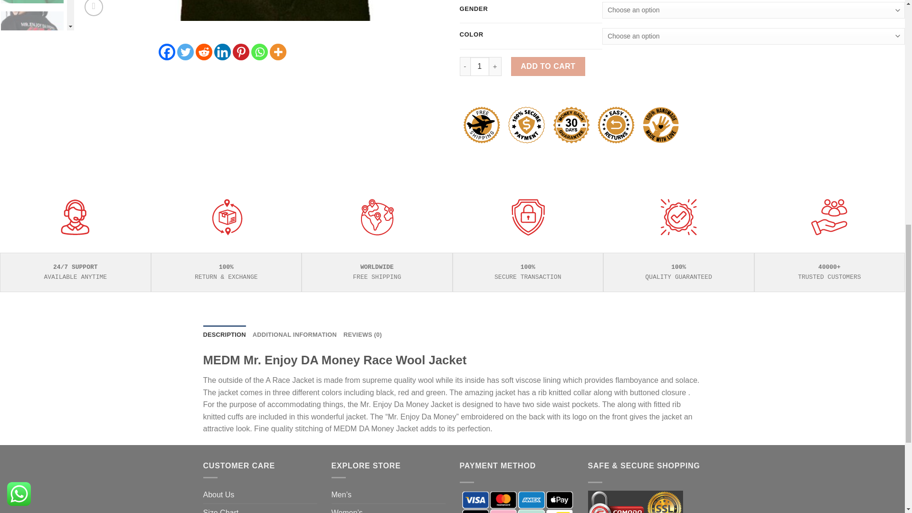 This screenshot has width=912, height=513. Describe the element at coordinates (480, 66) in the screenshot. I see `1` at that location.